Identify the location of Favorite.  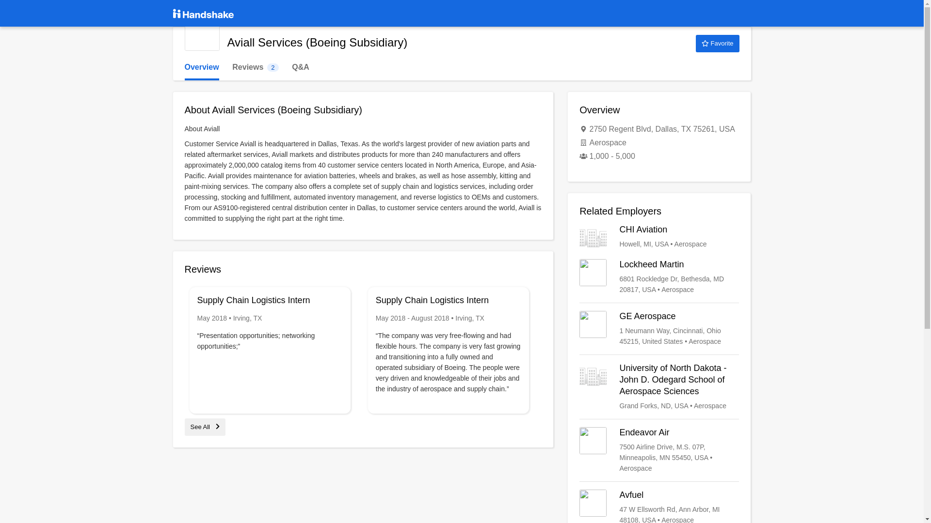
(659, 238).